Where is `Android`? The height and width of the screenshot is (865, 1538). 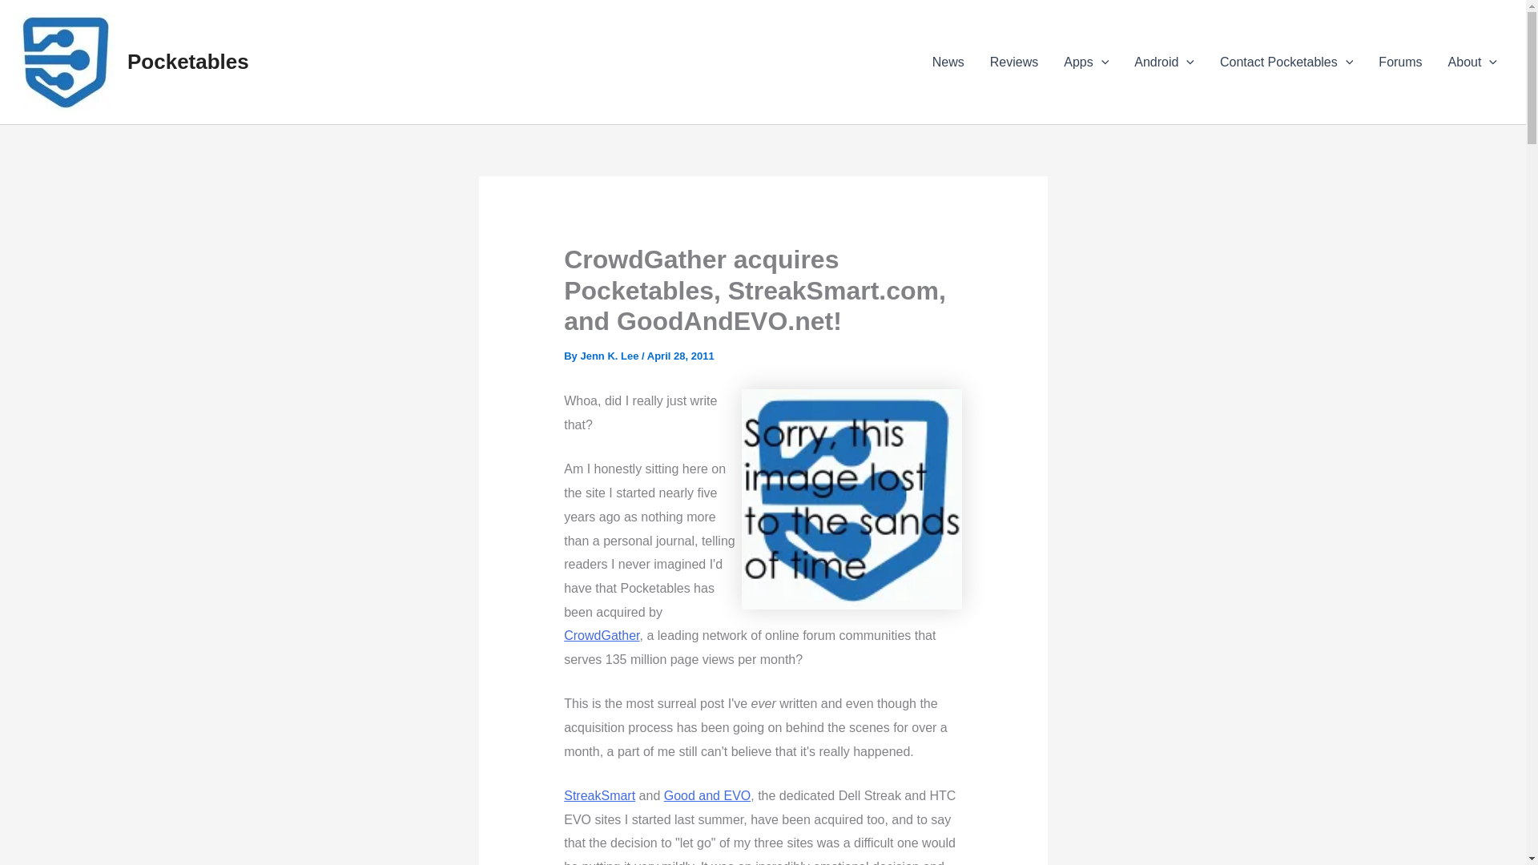
Android is located at coordinates (1164, 62).